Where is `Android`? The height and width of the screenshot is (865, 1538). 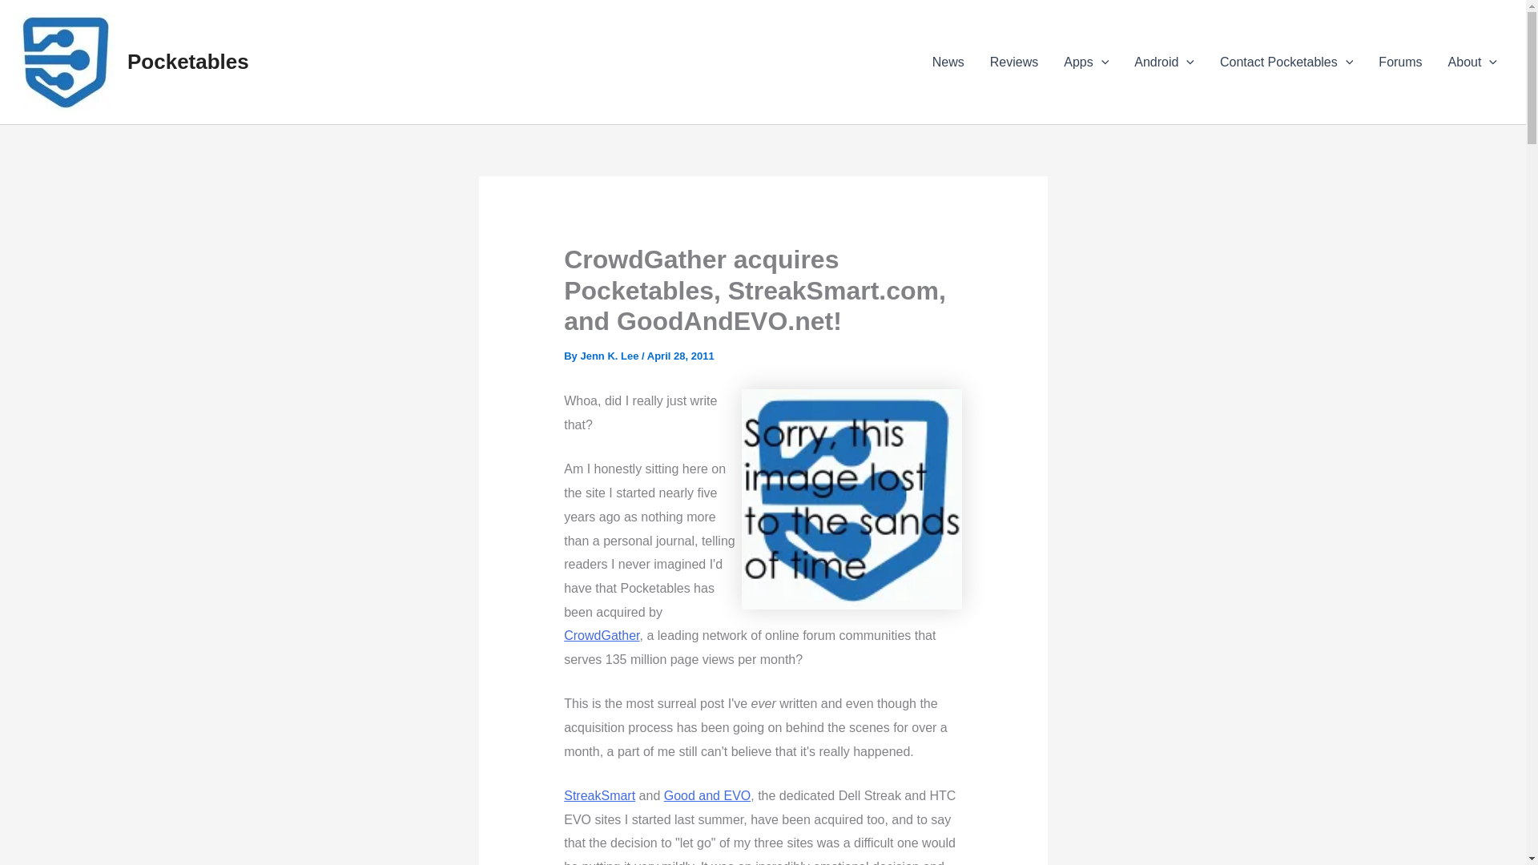
Android is located at coordinates (1164, 62).